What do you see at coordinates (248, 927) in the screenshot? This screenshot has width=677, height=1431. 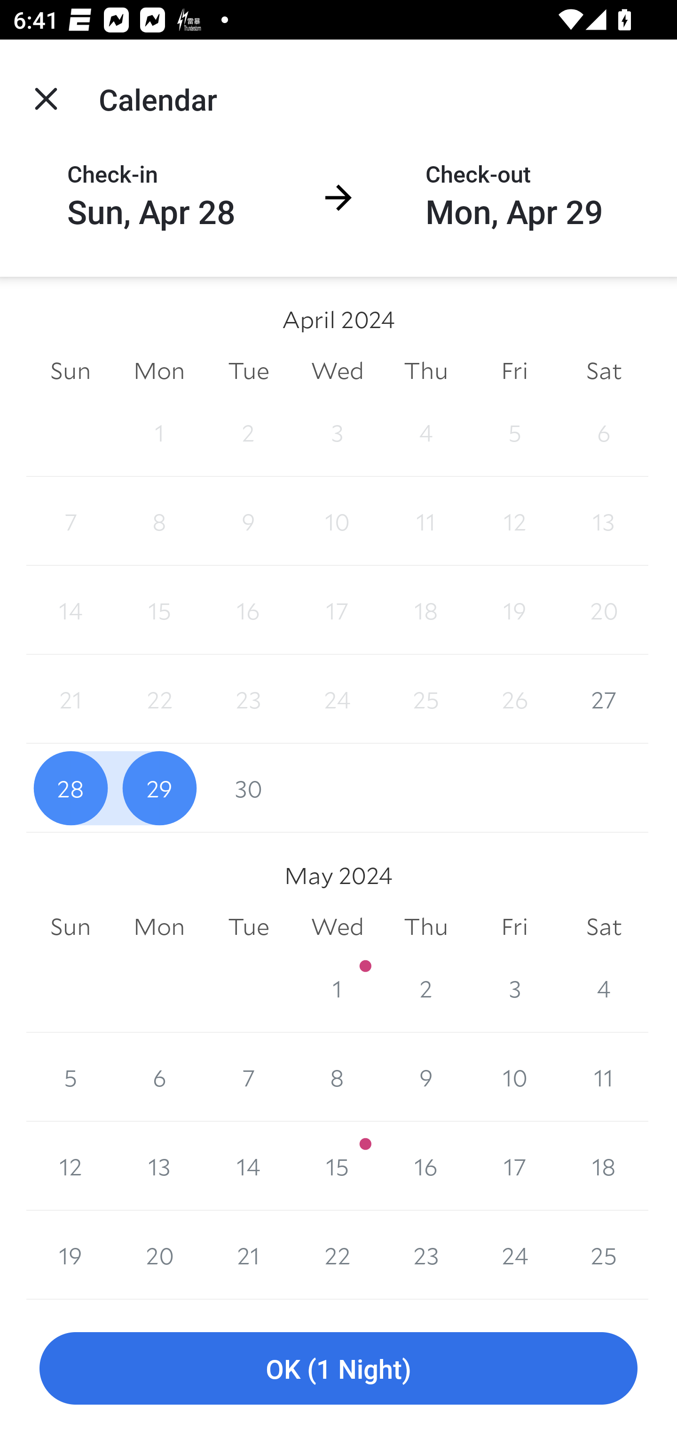 I see `Tue` at bounding box center [248, 927].